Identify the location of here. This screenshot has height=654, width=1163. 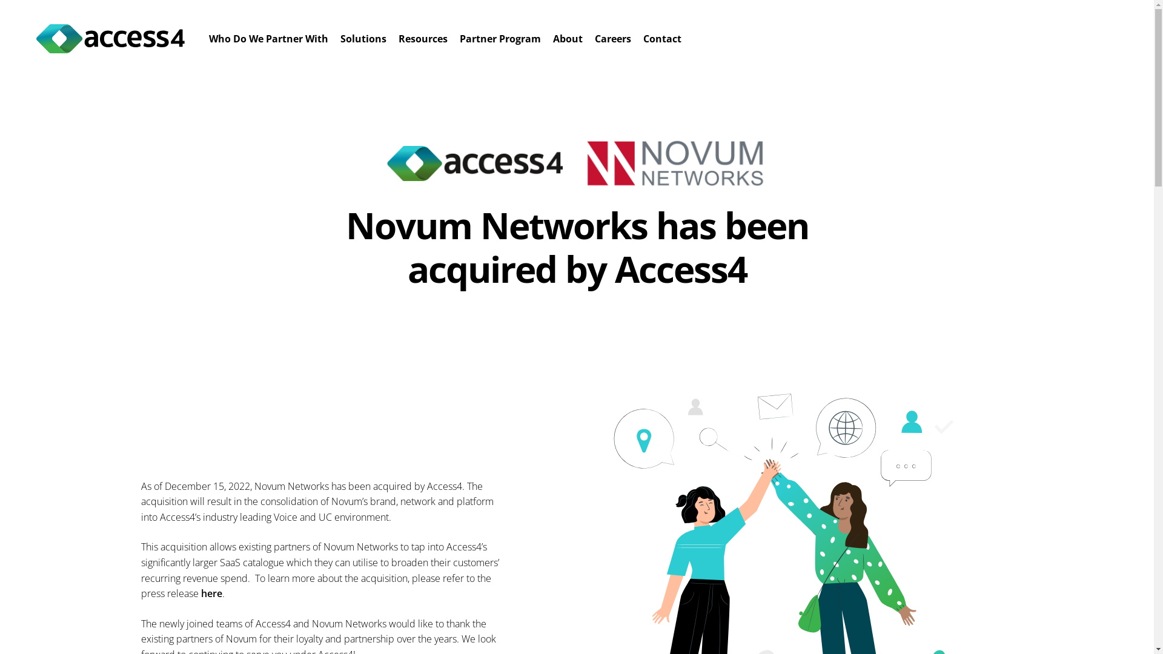
(212, 593).